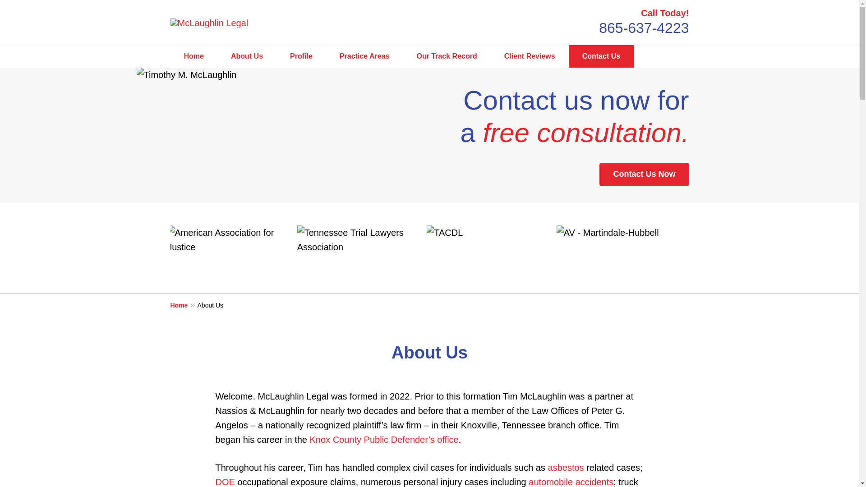 The height and width of the screenshot is (487, 866). What do you see at coordinates (225, 482) in the screenshot?
I see `DOE` at bounding box center [225, 482].